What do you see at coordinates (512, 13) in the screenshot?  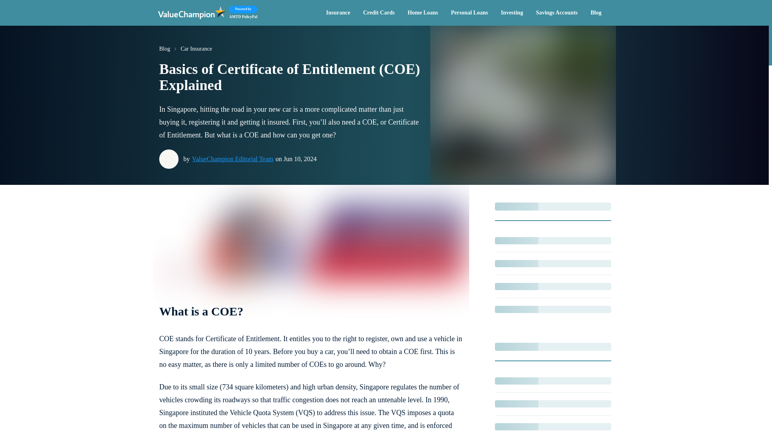 I see `Investing` at bounding box center [512, 13].